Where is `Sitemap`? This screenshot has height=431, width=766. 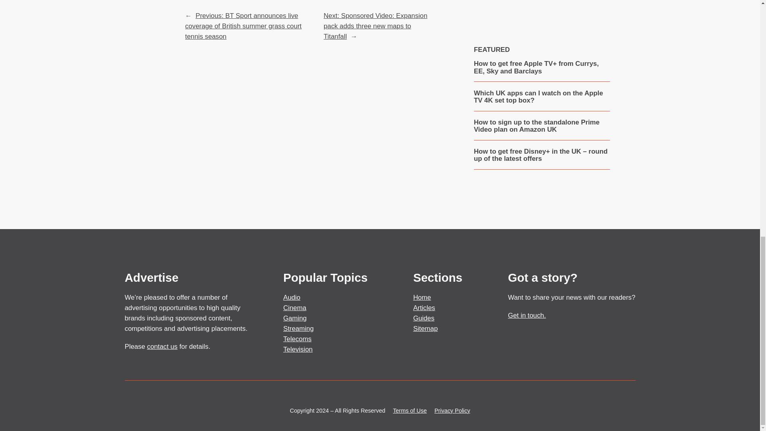 Sitemap is located at coordinates (426, 328).